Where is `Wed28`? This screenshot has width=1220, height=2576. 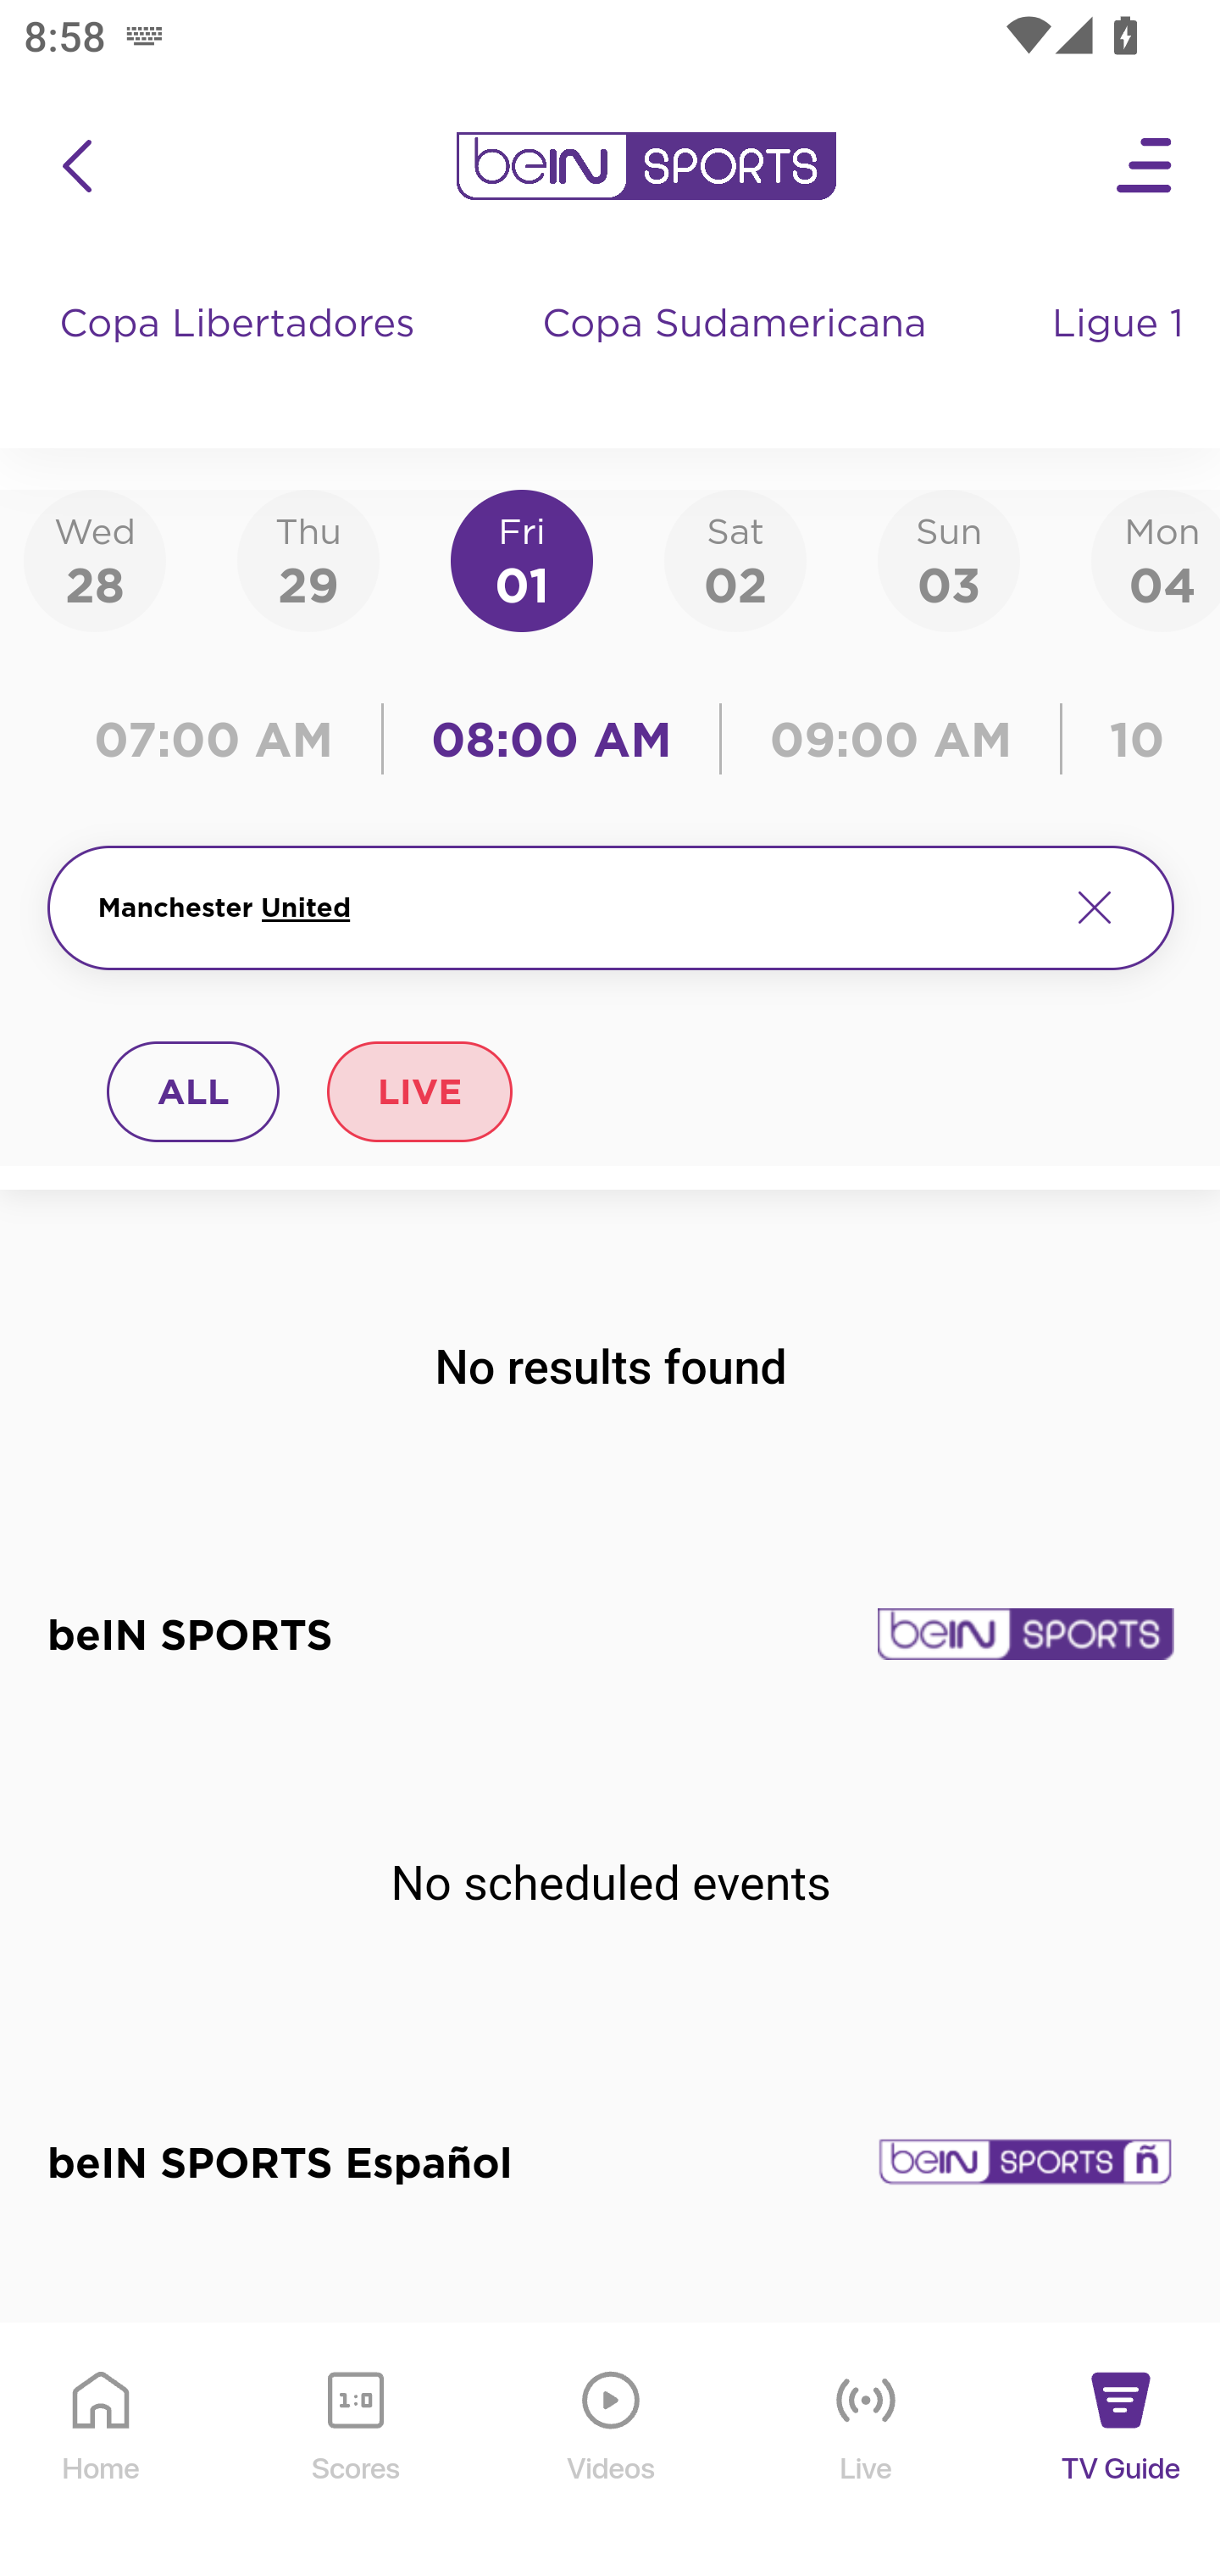 Wed28 is located at coordinates (95, 559).